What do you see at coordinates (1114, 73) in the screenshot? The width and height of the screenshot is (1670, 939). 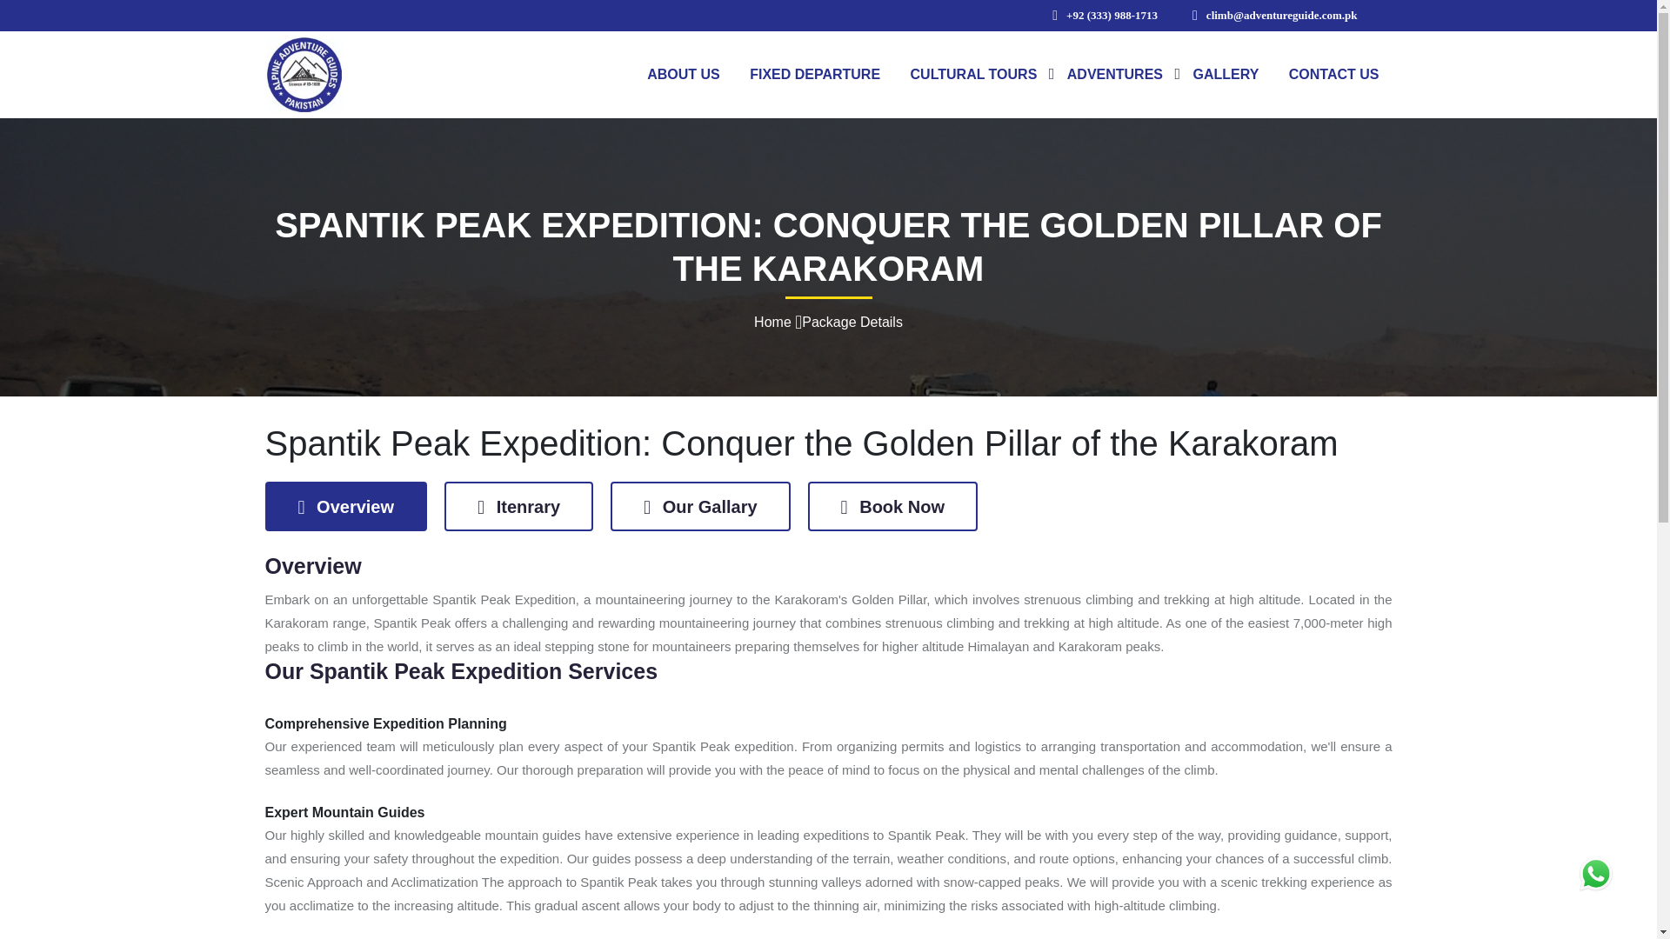 I see `ADVENTURES` at bounding box center [1114, 73].